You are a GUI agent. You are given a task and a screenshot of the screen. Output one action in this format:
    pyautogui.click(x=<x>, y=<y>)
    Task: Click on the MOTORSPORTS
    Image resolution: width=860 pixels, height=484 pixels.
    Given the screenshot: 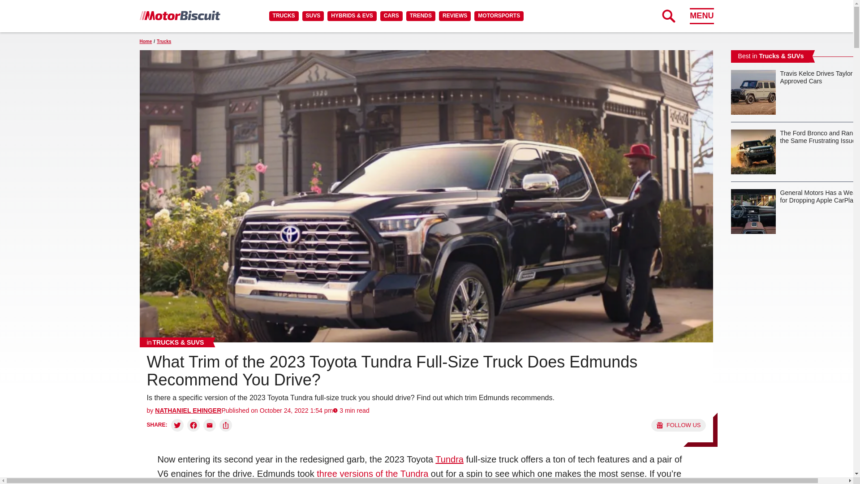 What is the action you would take?
    pyautogui.click(x=499, y=16)
    